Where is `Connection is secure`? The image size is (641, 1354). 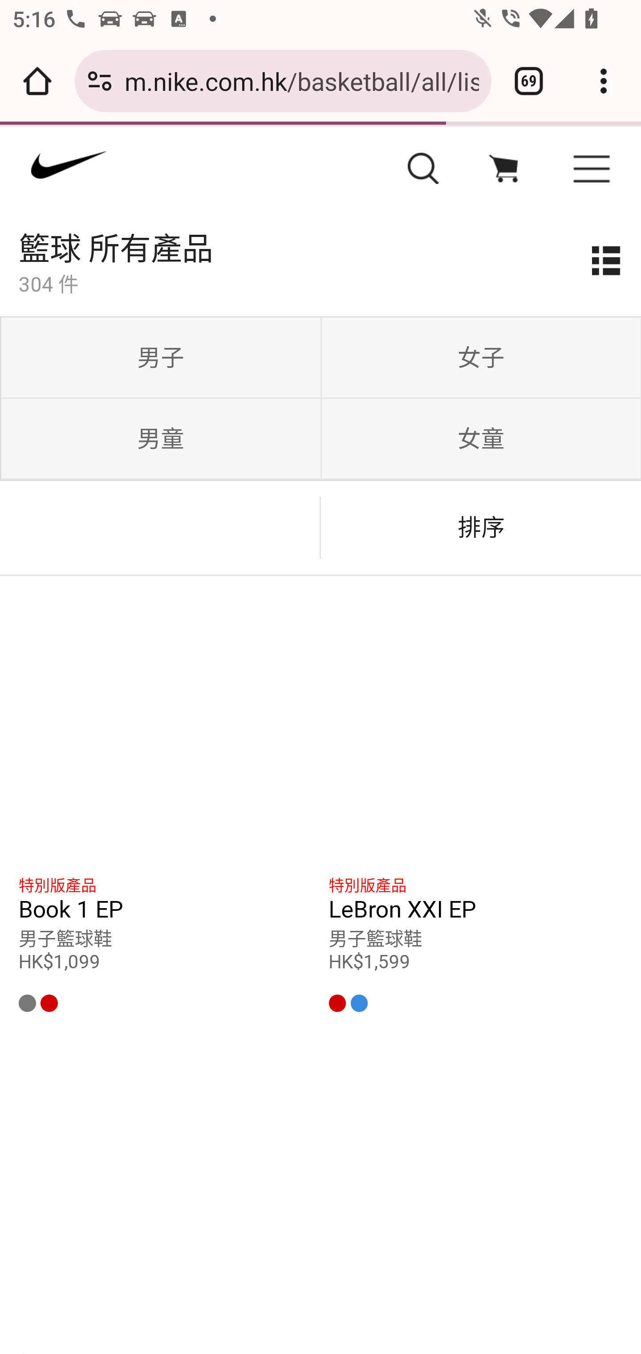 Connection is secure is located at coordinates (100, 81).